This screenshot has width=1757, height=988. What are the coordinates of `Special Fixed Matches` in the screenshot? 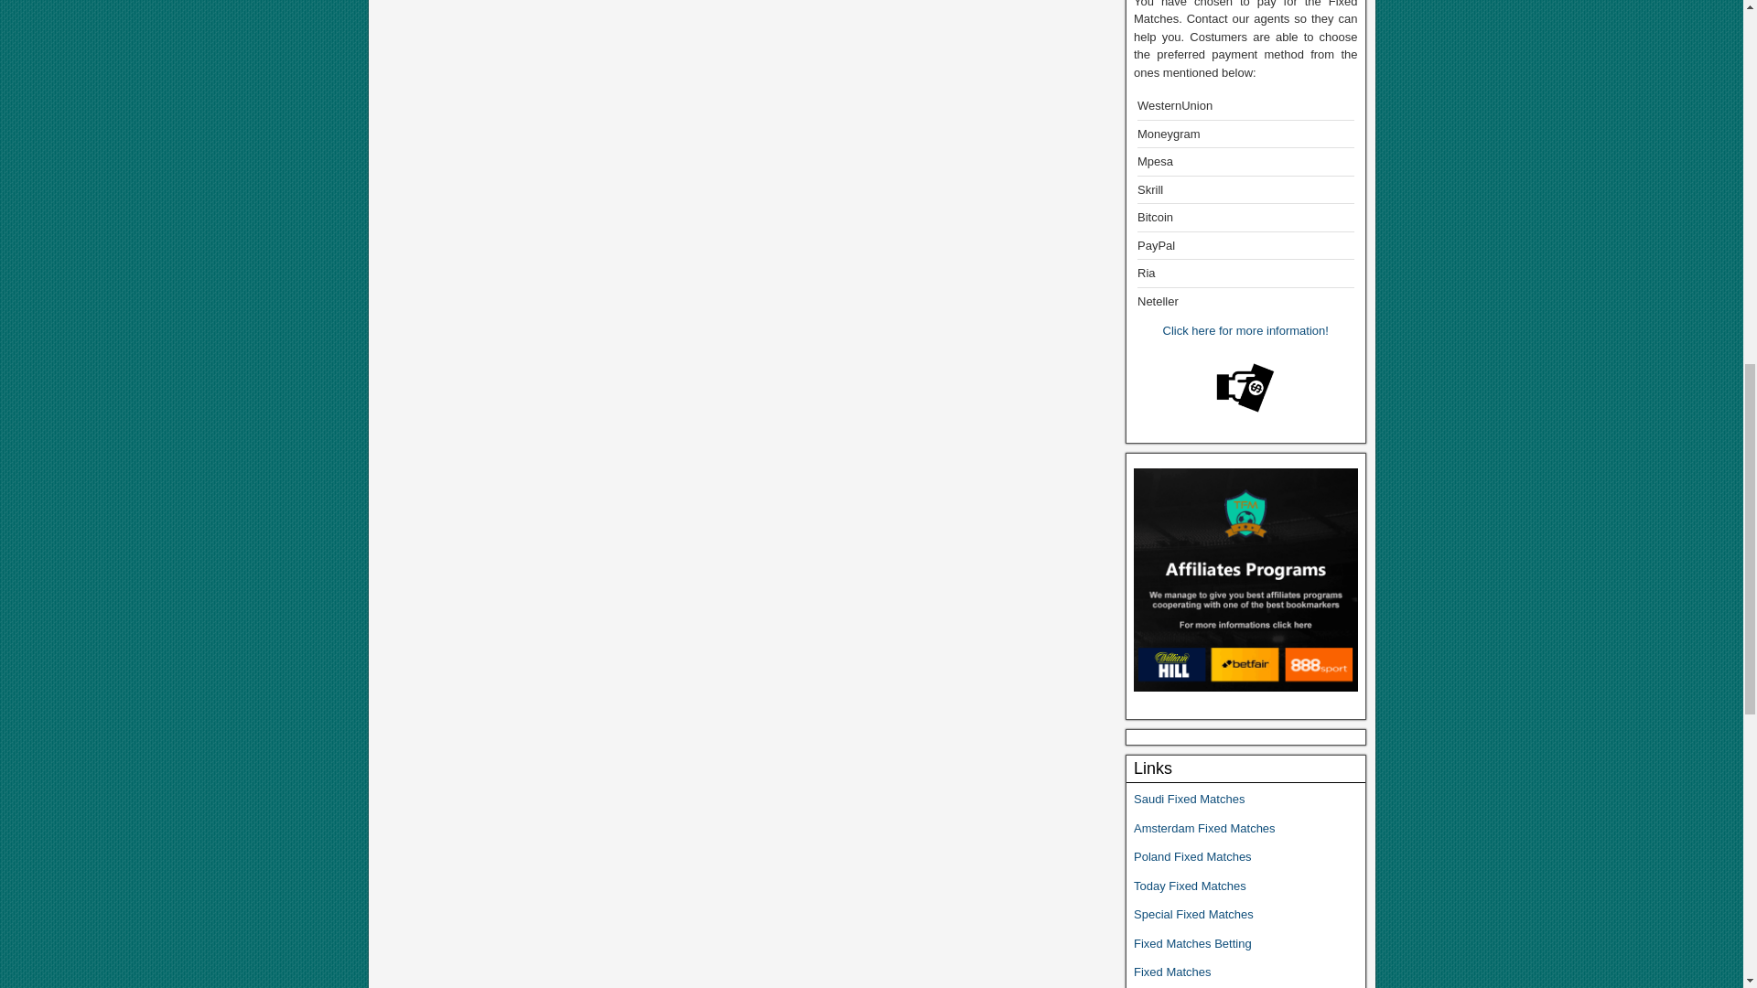 It's located at (1193, 914).